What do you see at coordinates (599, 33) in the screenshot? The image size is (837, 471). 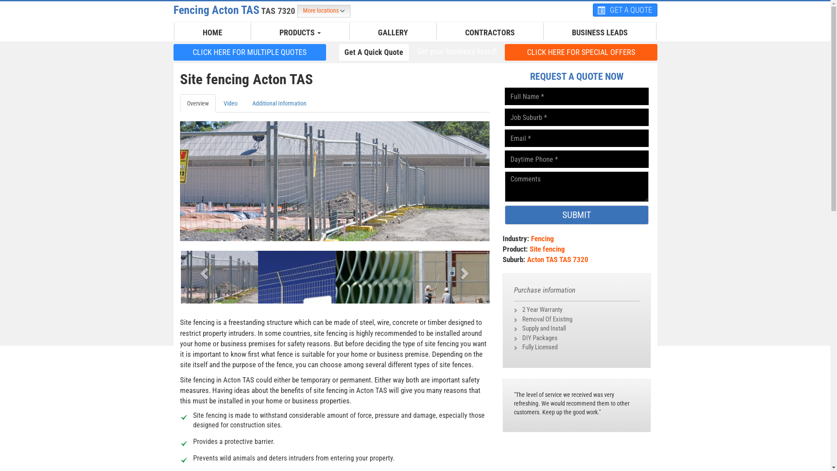 I see `BUSINESS LEADS` at bounding box center [599, 33].